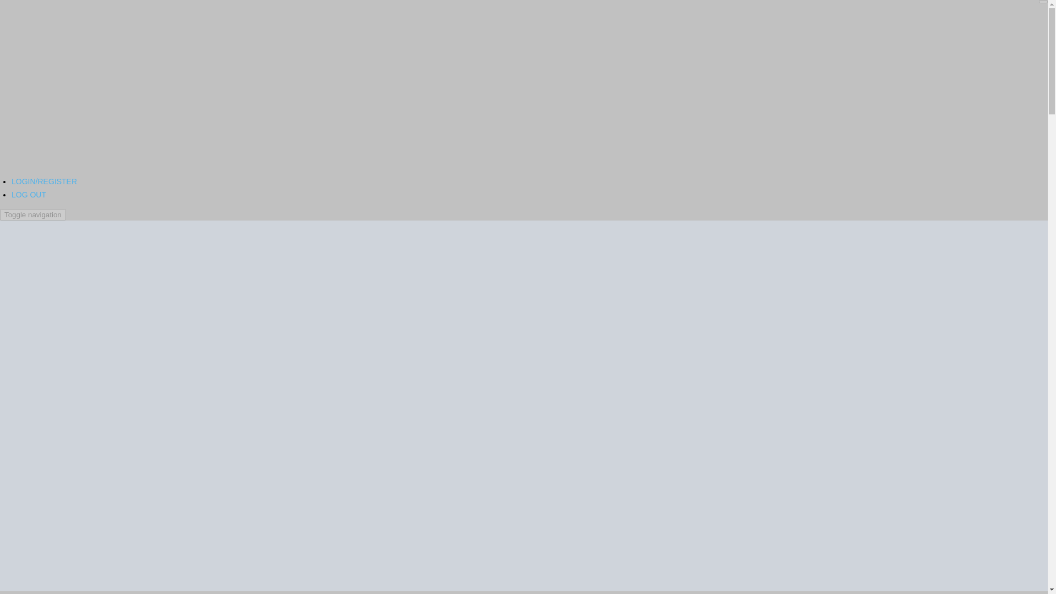 Image resolution: width=1056 pixels, height=594 pixels. I want to click on LOG OUT, so click(29, 194).